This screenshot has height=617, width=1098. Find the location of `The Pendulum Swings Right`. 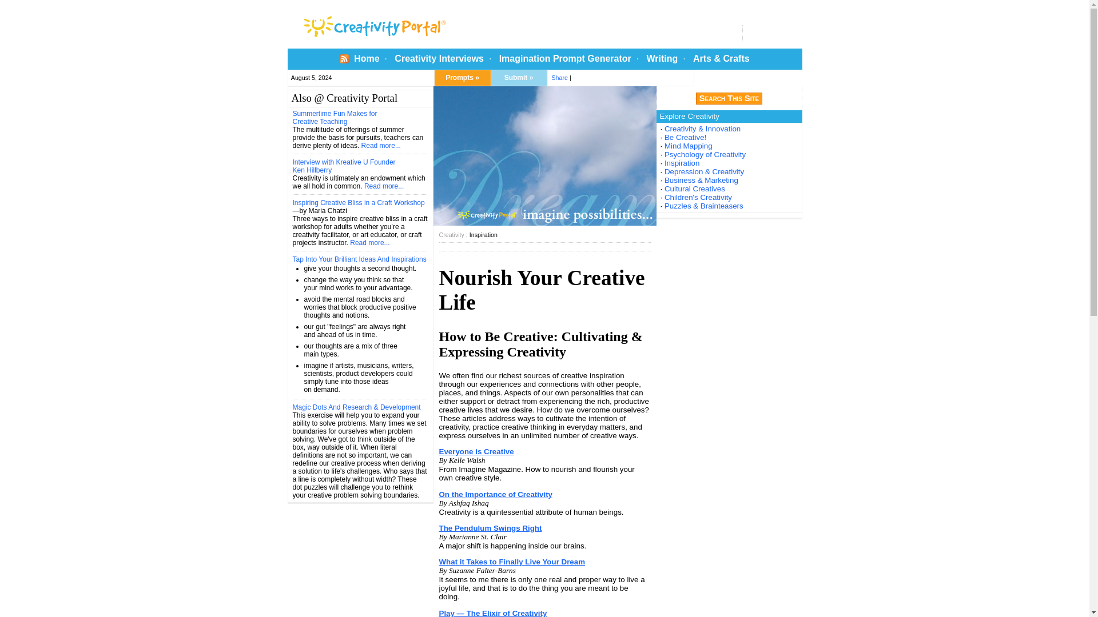

The Pendulum Swings Right is located at coordinates (491, 528).